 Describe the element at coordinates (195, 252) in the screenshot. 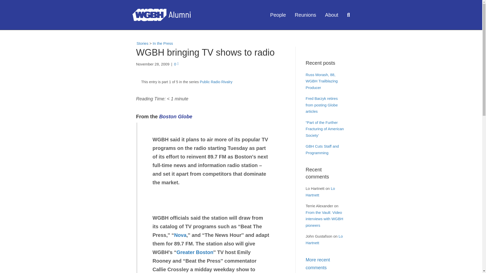

I see `Posts tagged with Greater Boston` at that location.